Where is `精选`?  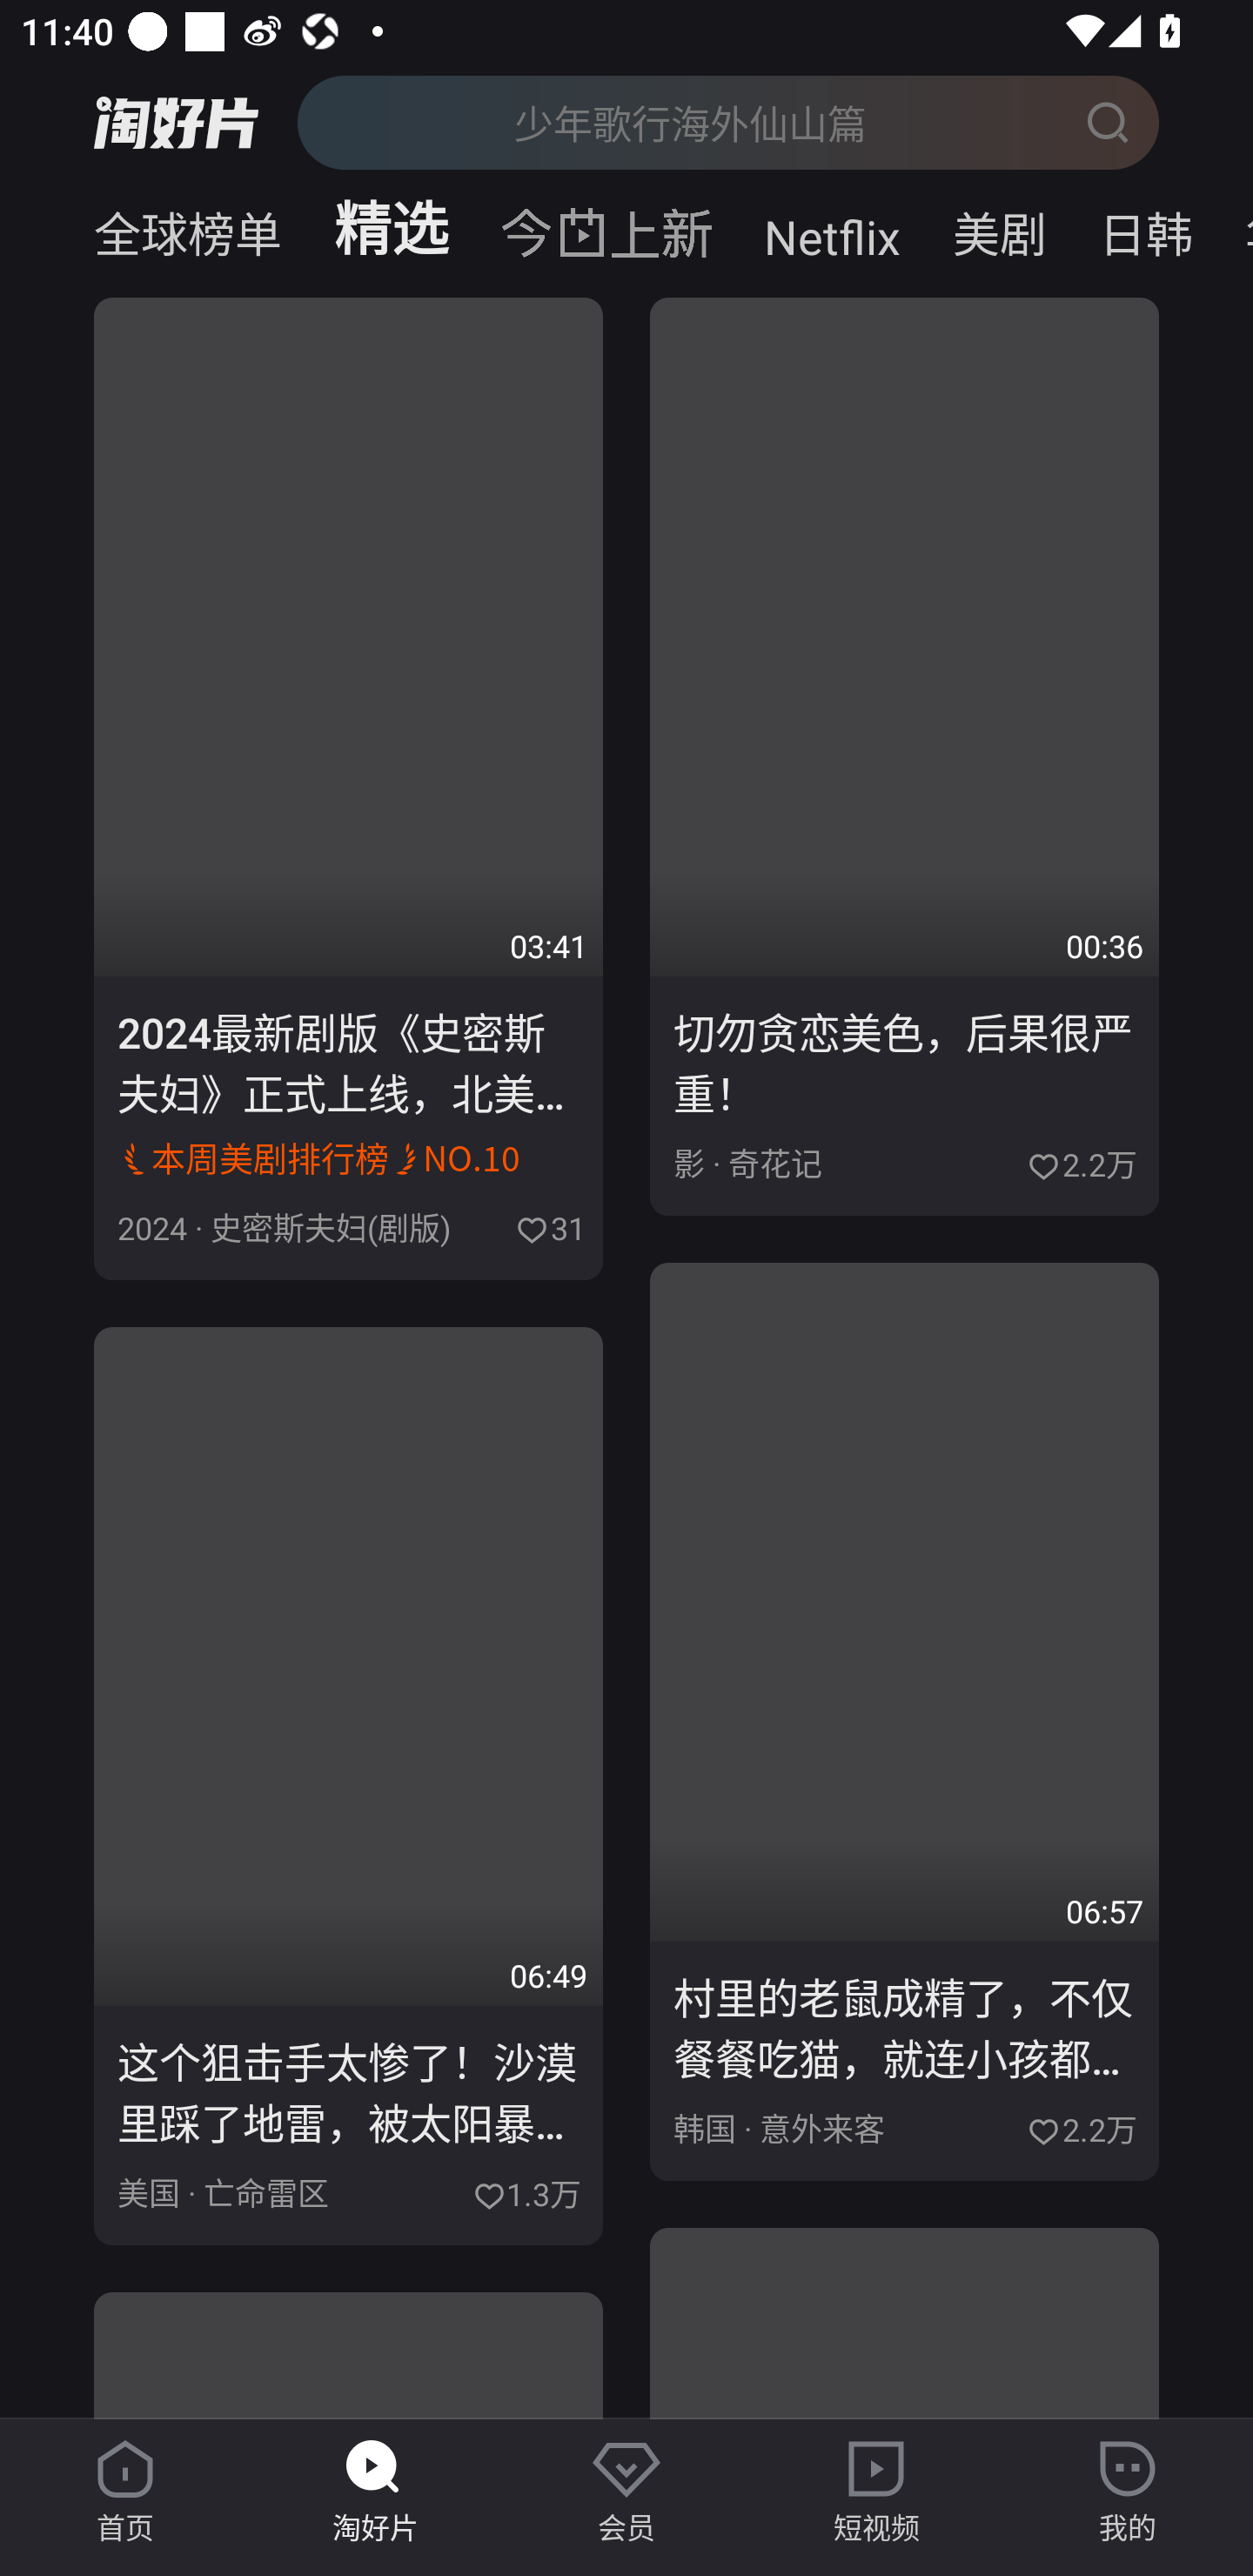 精选 is located at coordinates (392, 229).